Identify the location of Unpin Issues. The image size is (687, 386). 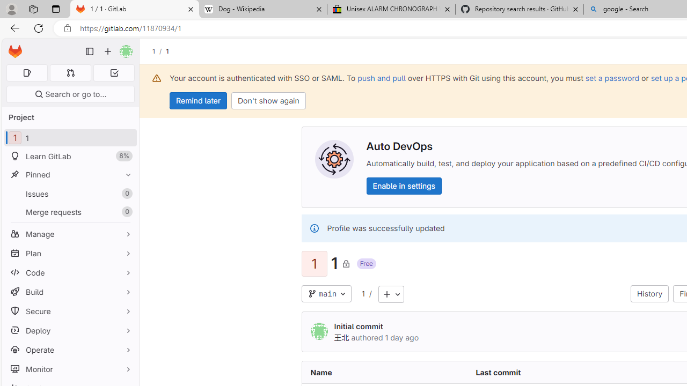
(126, 194).